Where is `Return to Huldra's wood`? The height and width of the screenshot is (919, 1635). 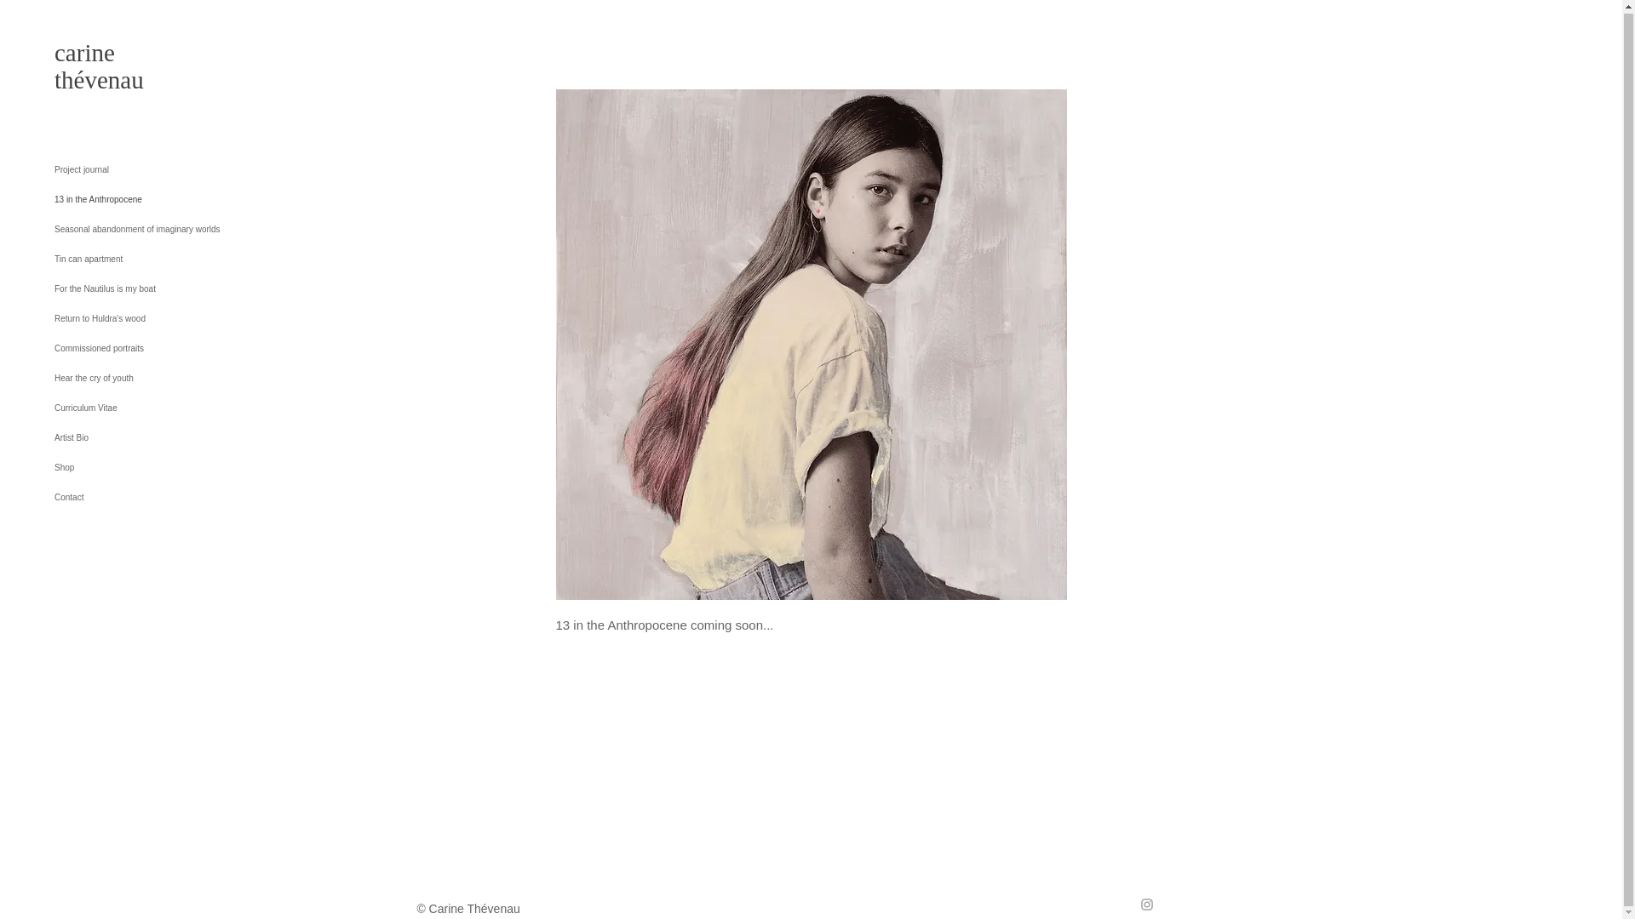 Return to Huldra's wood is located at coordinates (171, 317).